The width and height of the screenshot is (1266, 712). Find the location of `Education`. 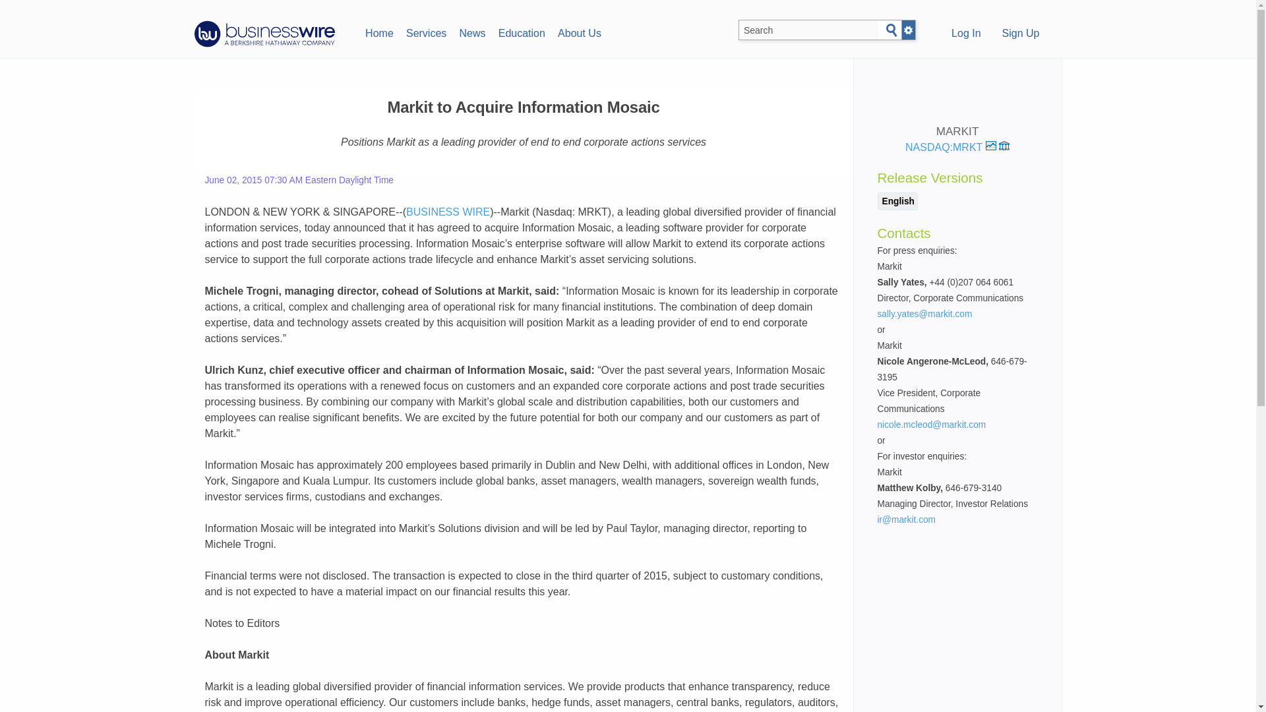

Education is located at coordinates (521, 32).